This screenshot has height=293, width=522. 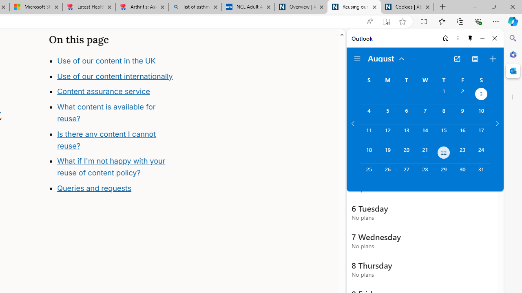 What do you see at coordinates (406, 173) in the screenshot?
I see `Tuesday, August 27, 2024. ` at bounding box center [406, 173].